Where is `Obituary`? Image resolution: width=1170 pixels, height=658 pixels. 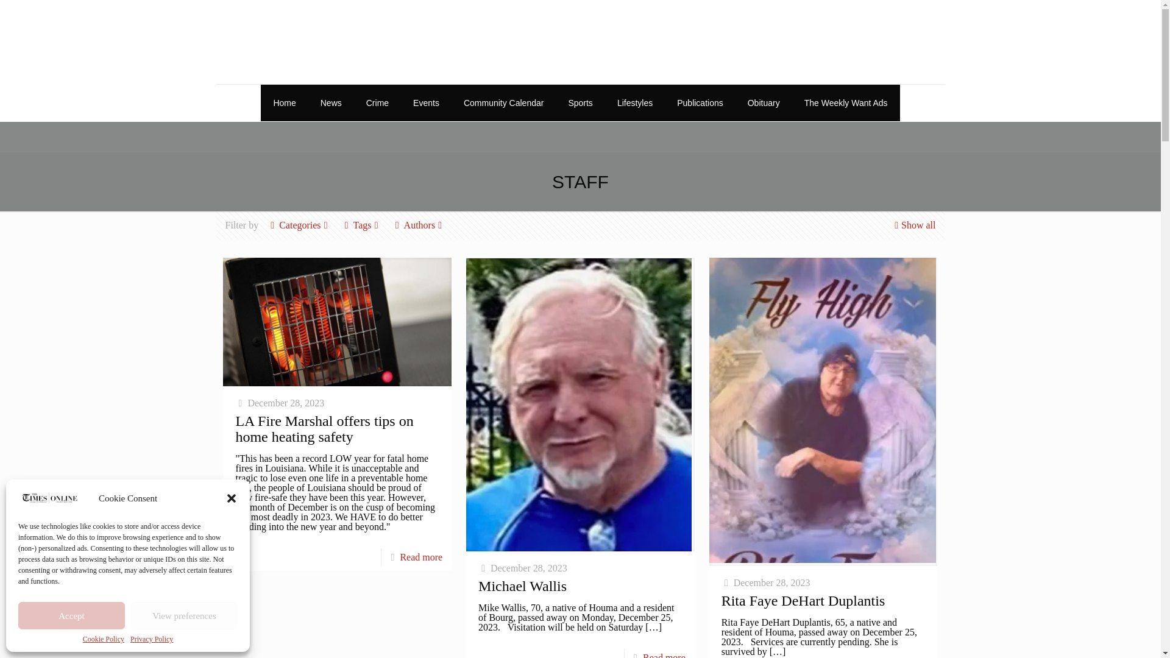
Obituary is located at coordinates (764, 102).